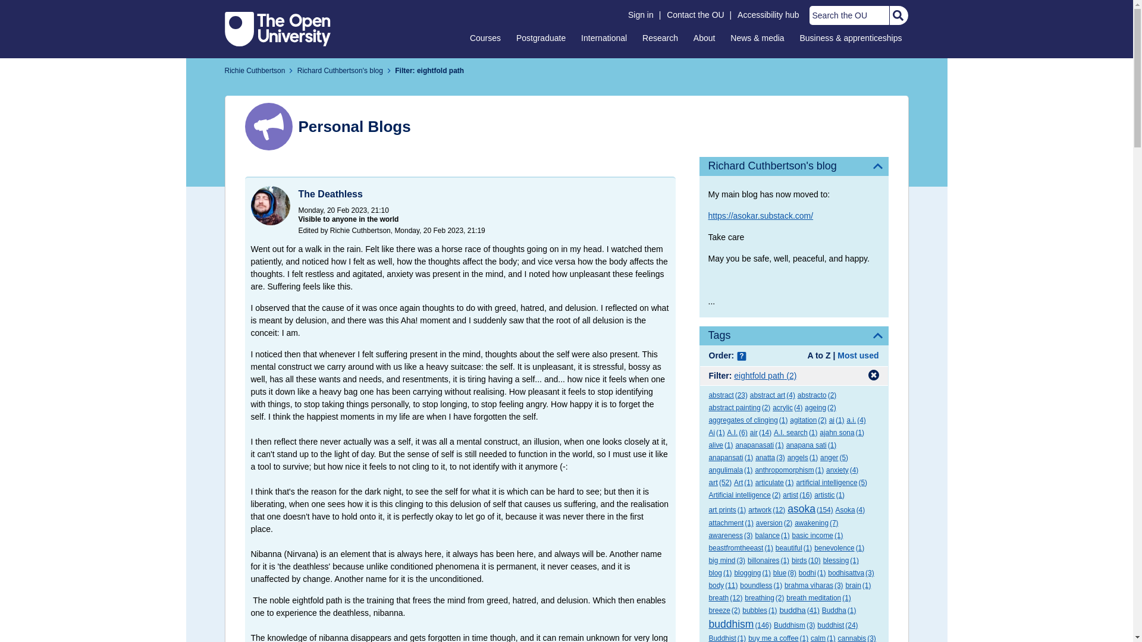  What do you see at coordinates (540, 37) in the screenshot?
I see `Postgraduate` at bounding box center [540, 37].